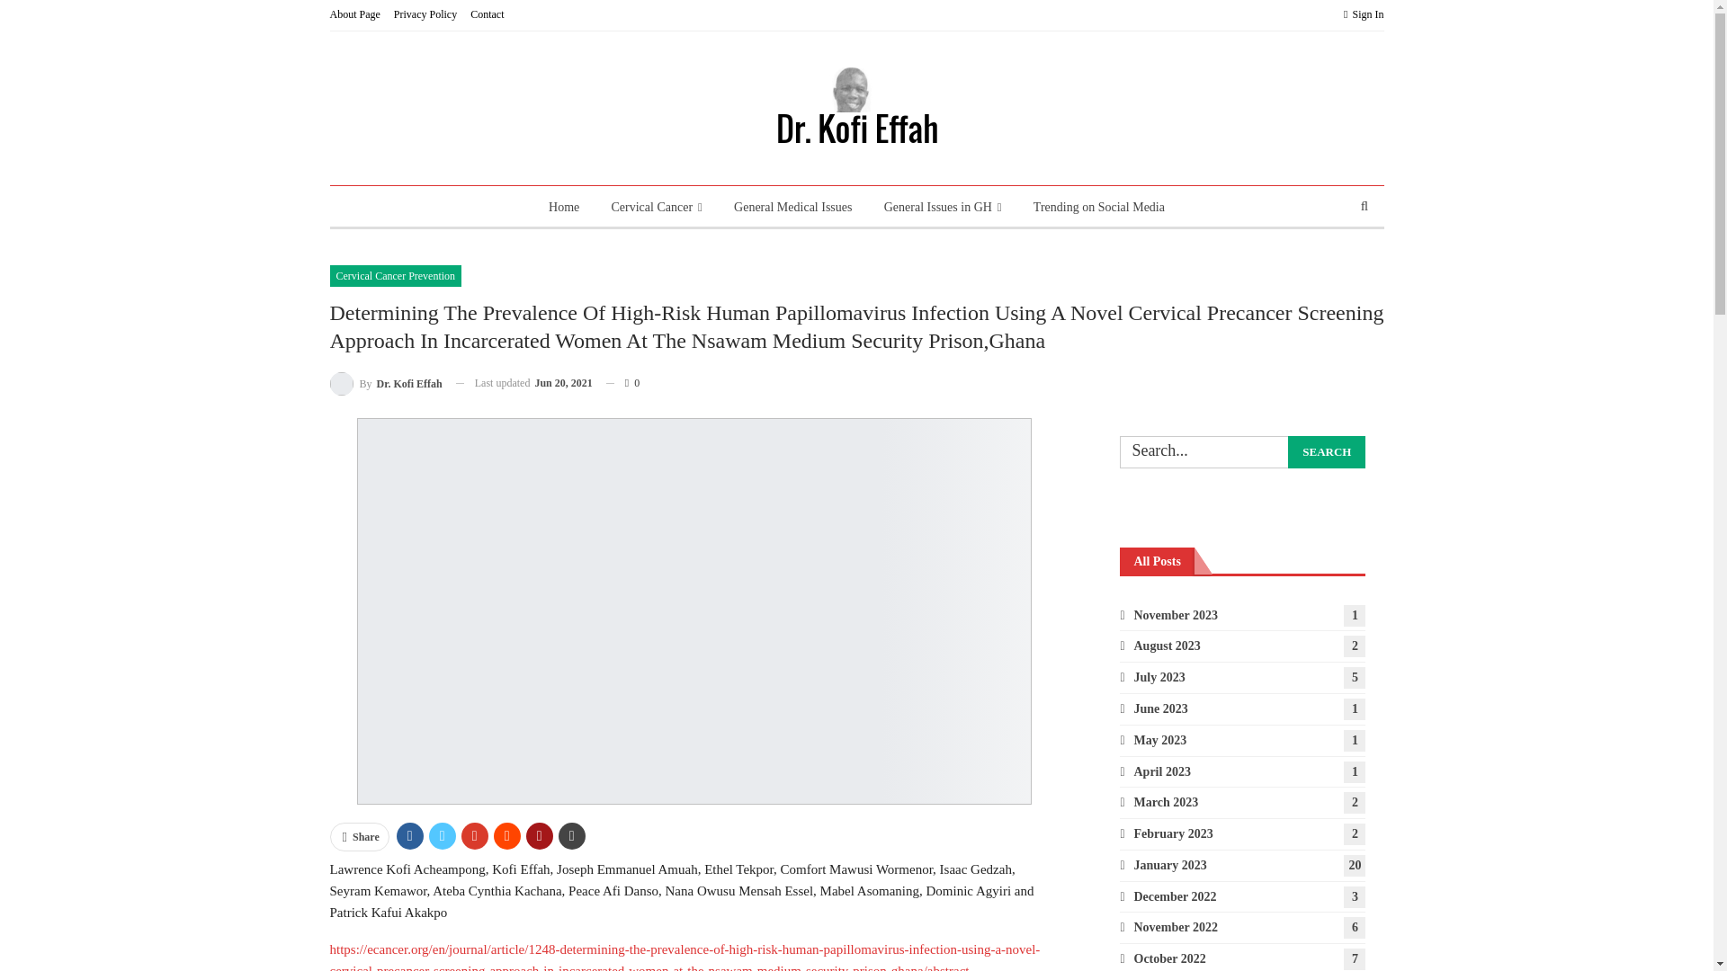  I want to click on Sign In, so click(1363, 14).